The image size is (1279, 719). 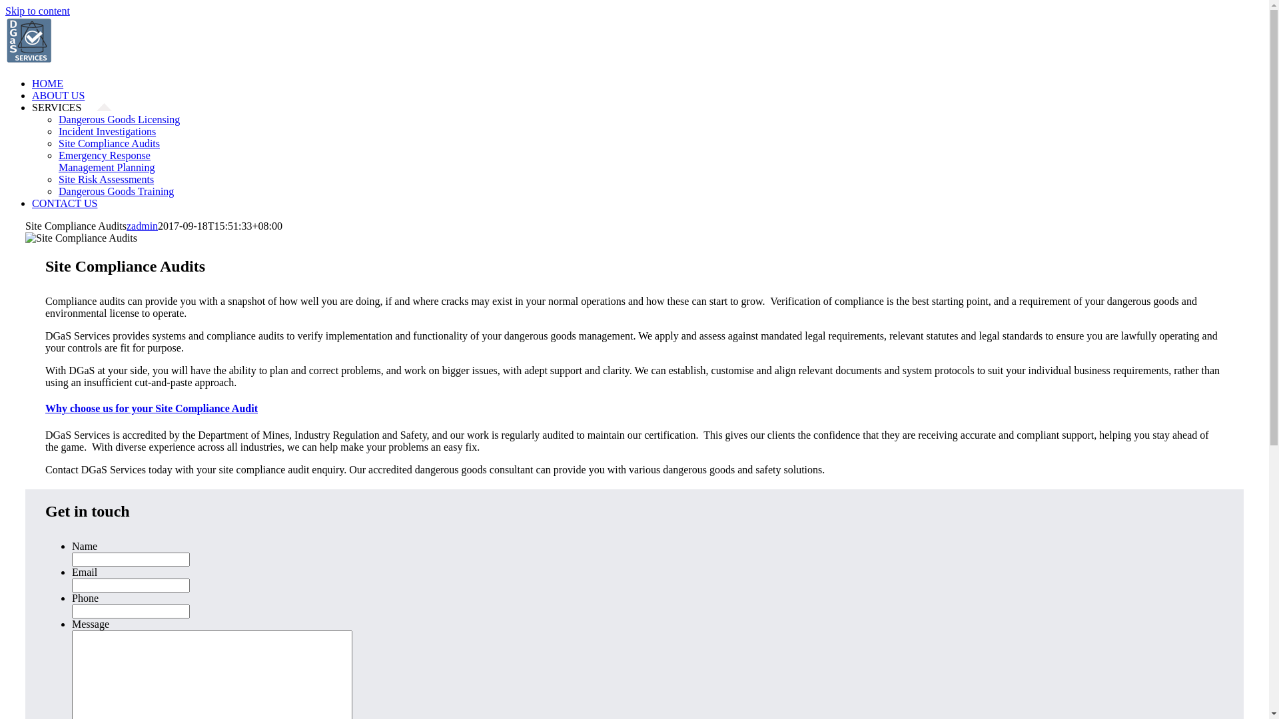 What do you see at coordinates (107, 132) in the screenshot?
I see `Incident Investigations` at bounding box center [107, 132].